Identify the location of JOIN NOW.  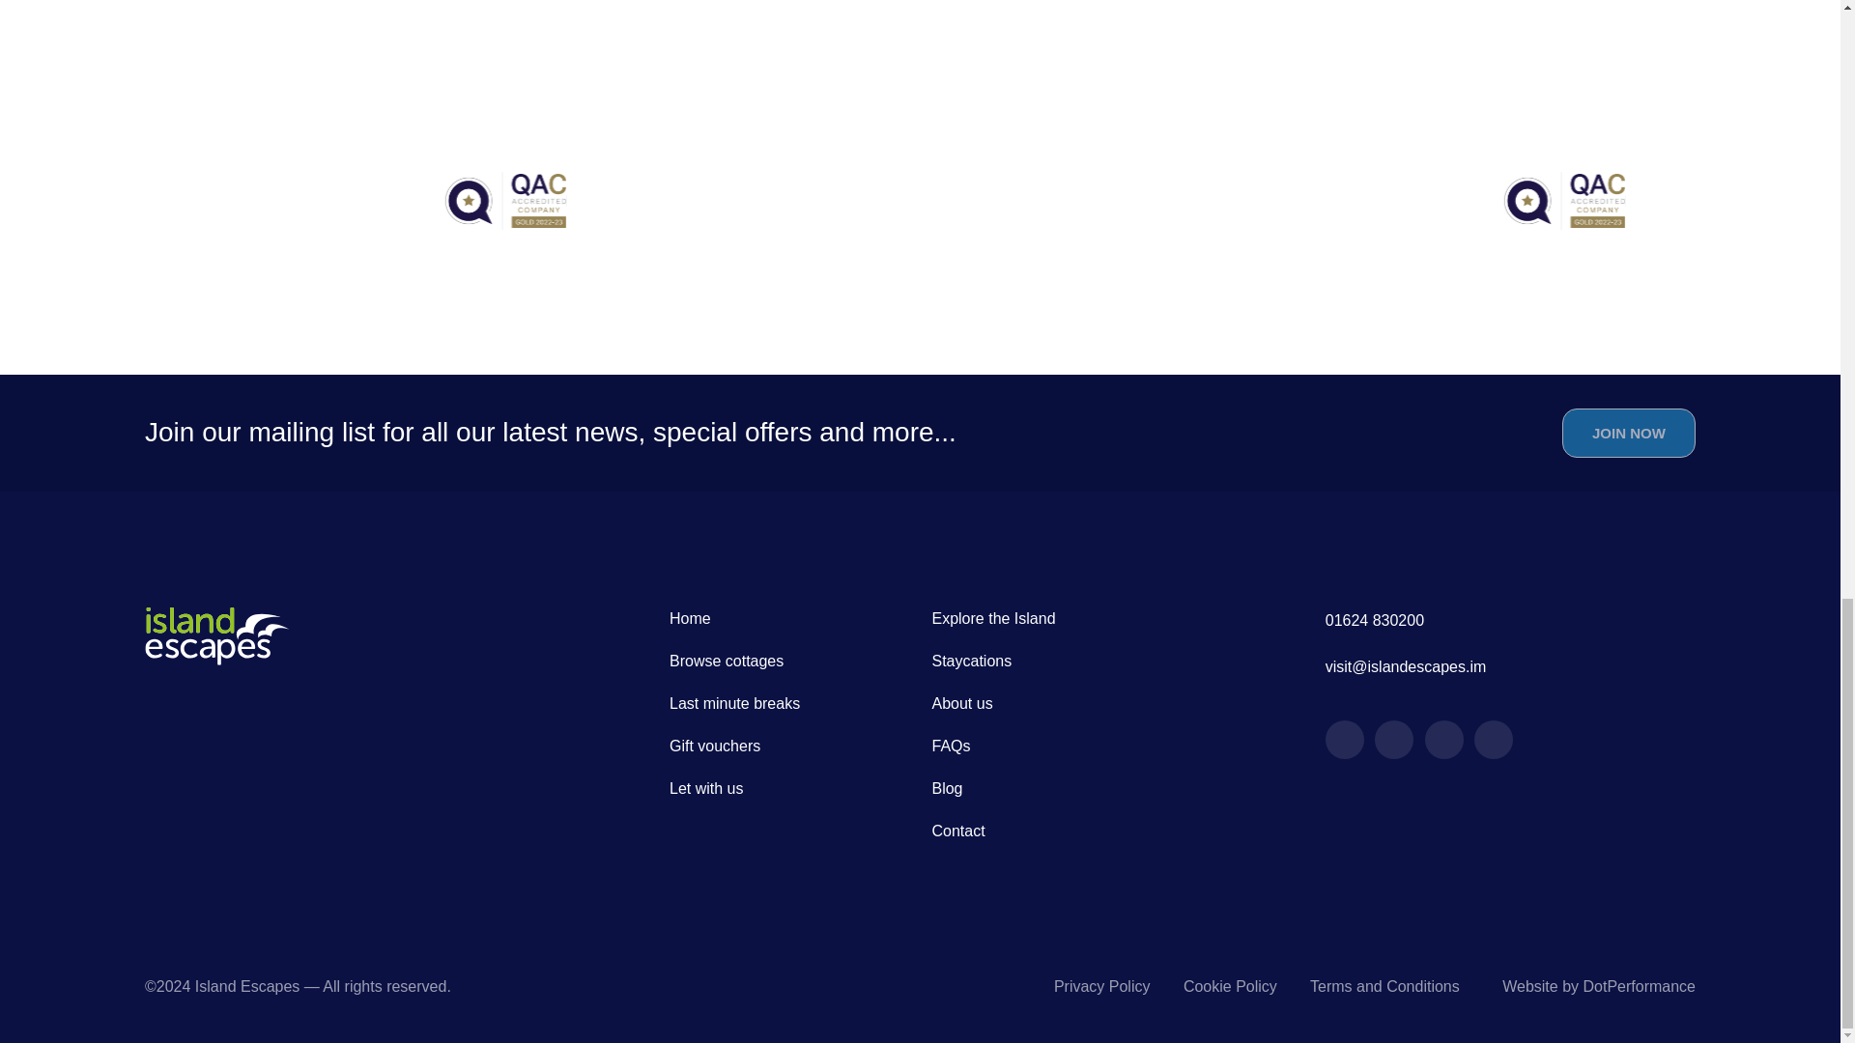
(1628, 433).